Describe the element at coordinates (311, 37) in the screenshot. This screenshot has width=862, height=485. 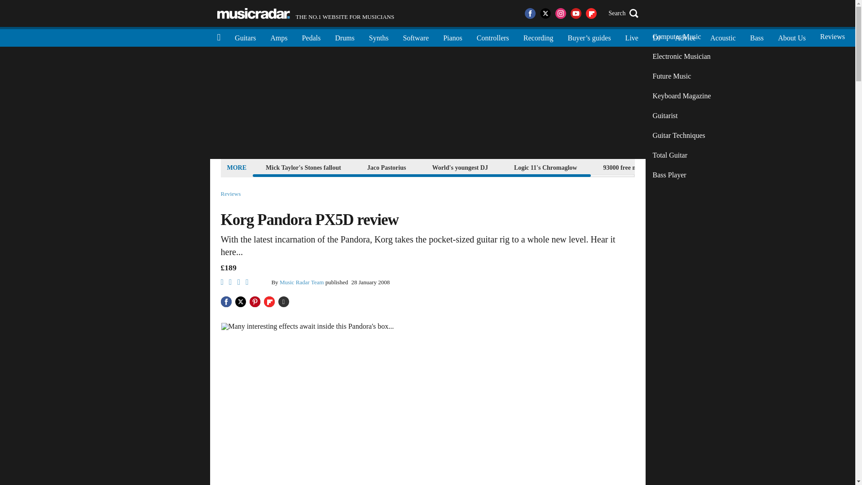
I see `Pedals` at that location.